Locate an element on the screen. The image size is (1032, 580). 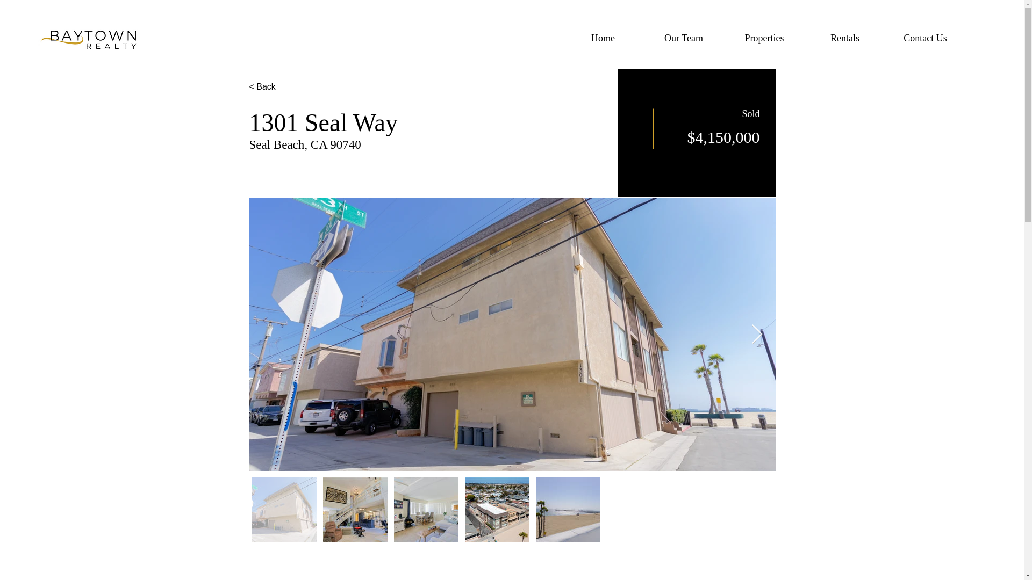
Rentals is located at coordinates (845, 38).